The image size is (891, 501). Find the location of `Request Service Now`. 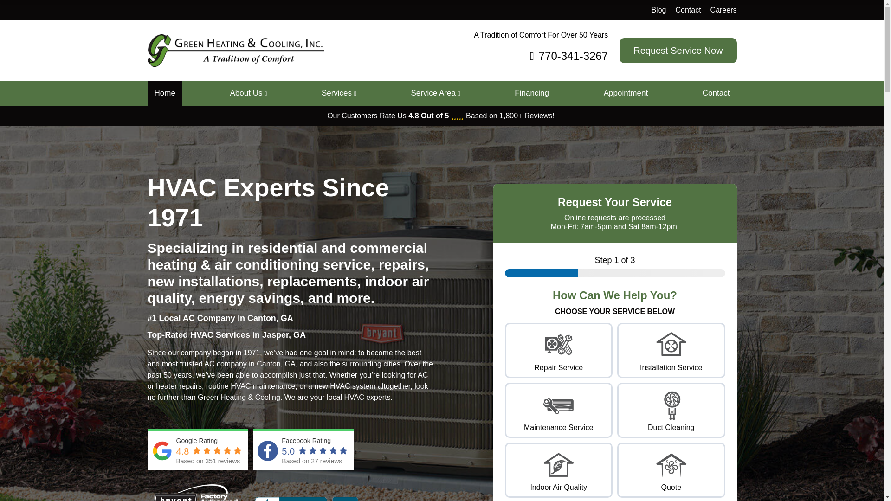

Request Service Now is located at coordinates (678, 51).